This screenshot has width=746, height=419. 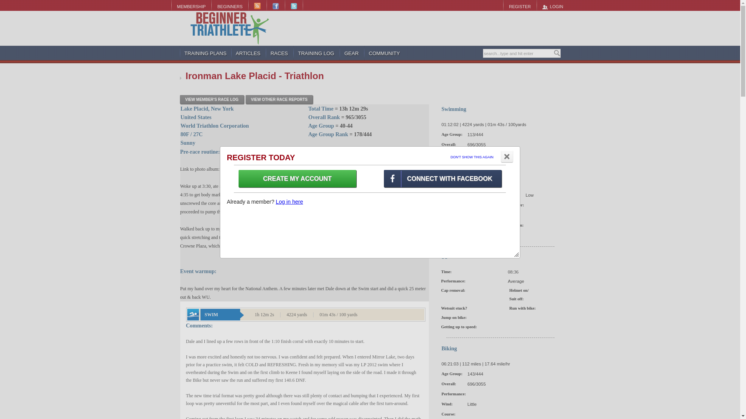 What do you see at coordinates (519, 6) in the screenshot?
I see `REGISTER` at bounding box center [519, 6].